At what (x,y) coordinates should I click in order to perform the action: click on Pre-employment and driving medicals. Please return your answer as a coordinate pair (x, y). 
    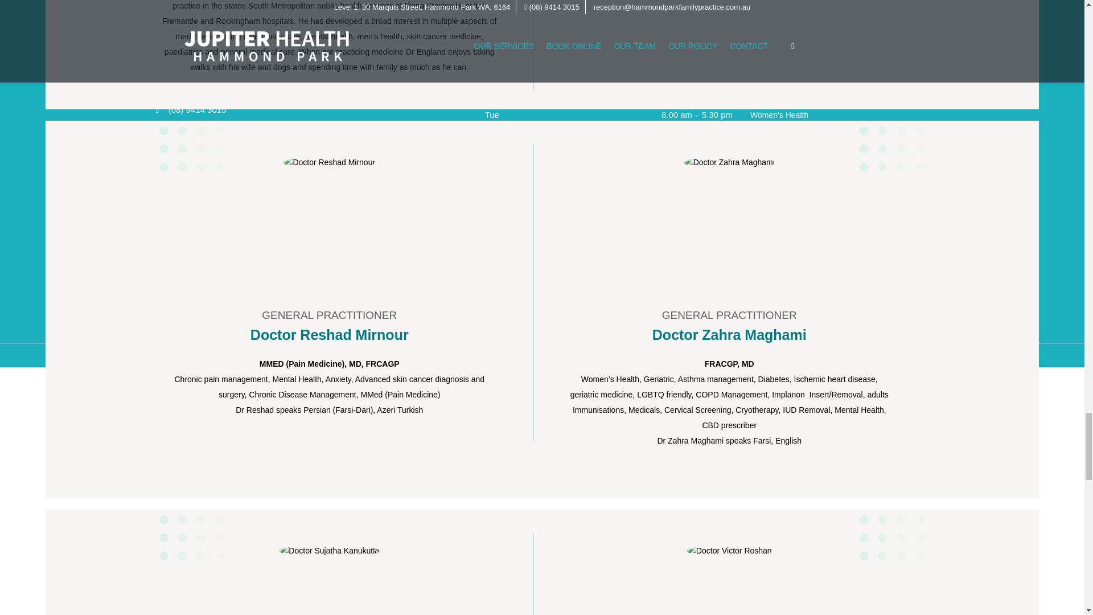
    Looking at the image, I should click on (816, 229).